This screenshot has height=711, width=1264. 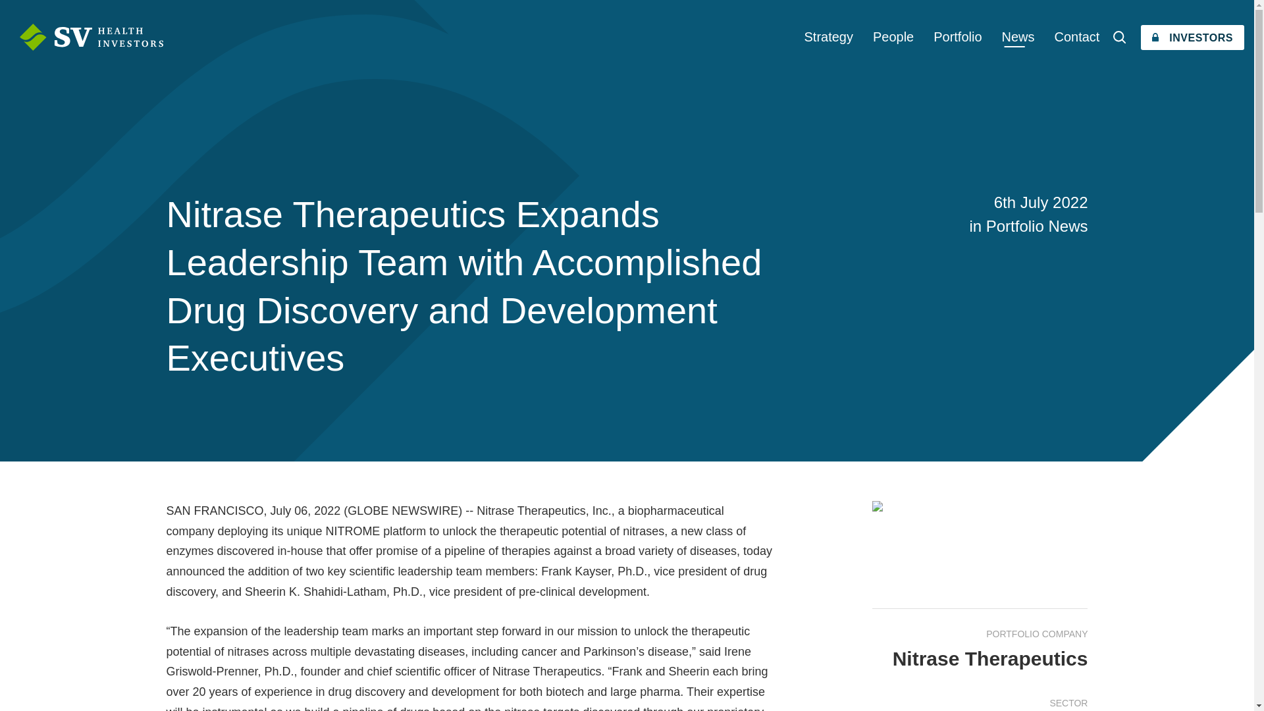 I want to click on Portfolio, so click(x=957, y=37).